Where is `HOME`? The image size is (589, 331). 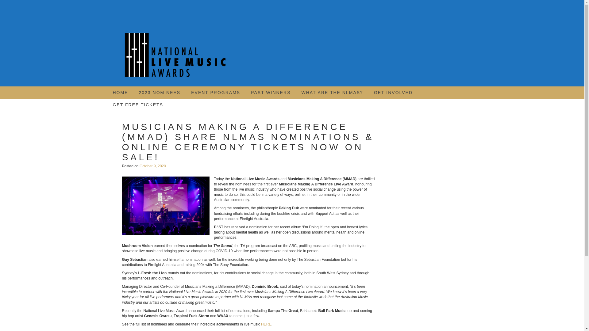 HOME is located at coordinates (121, 92).